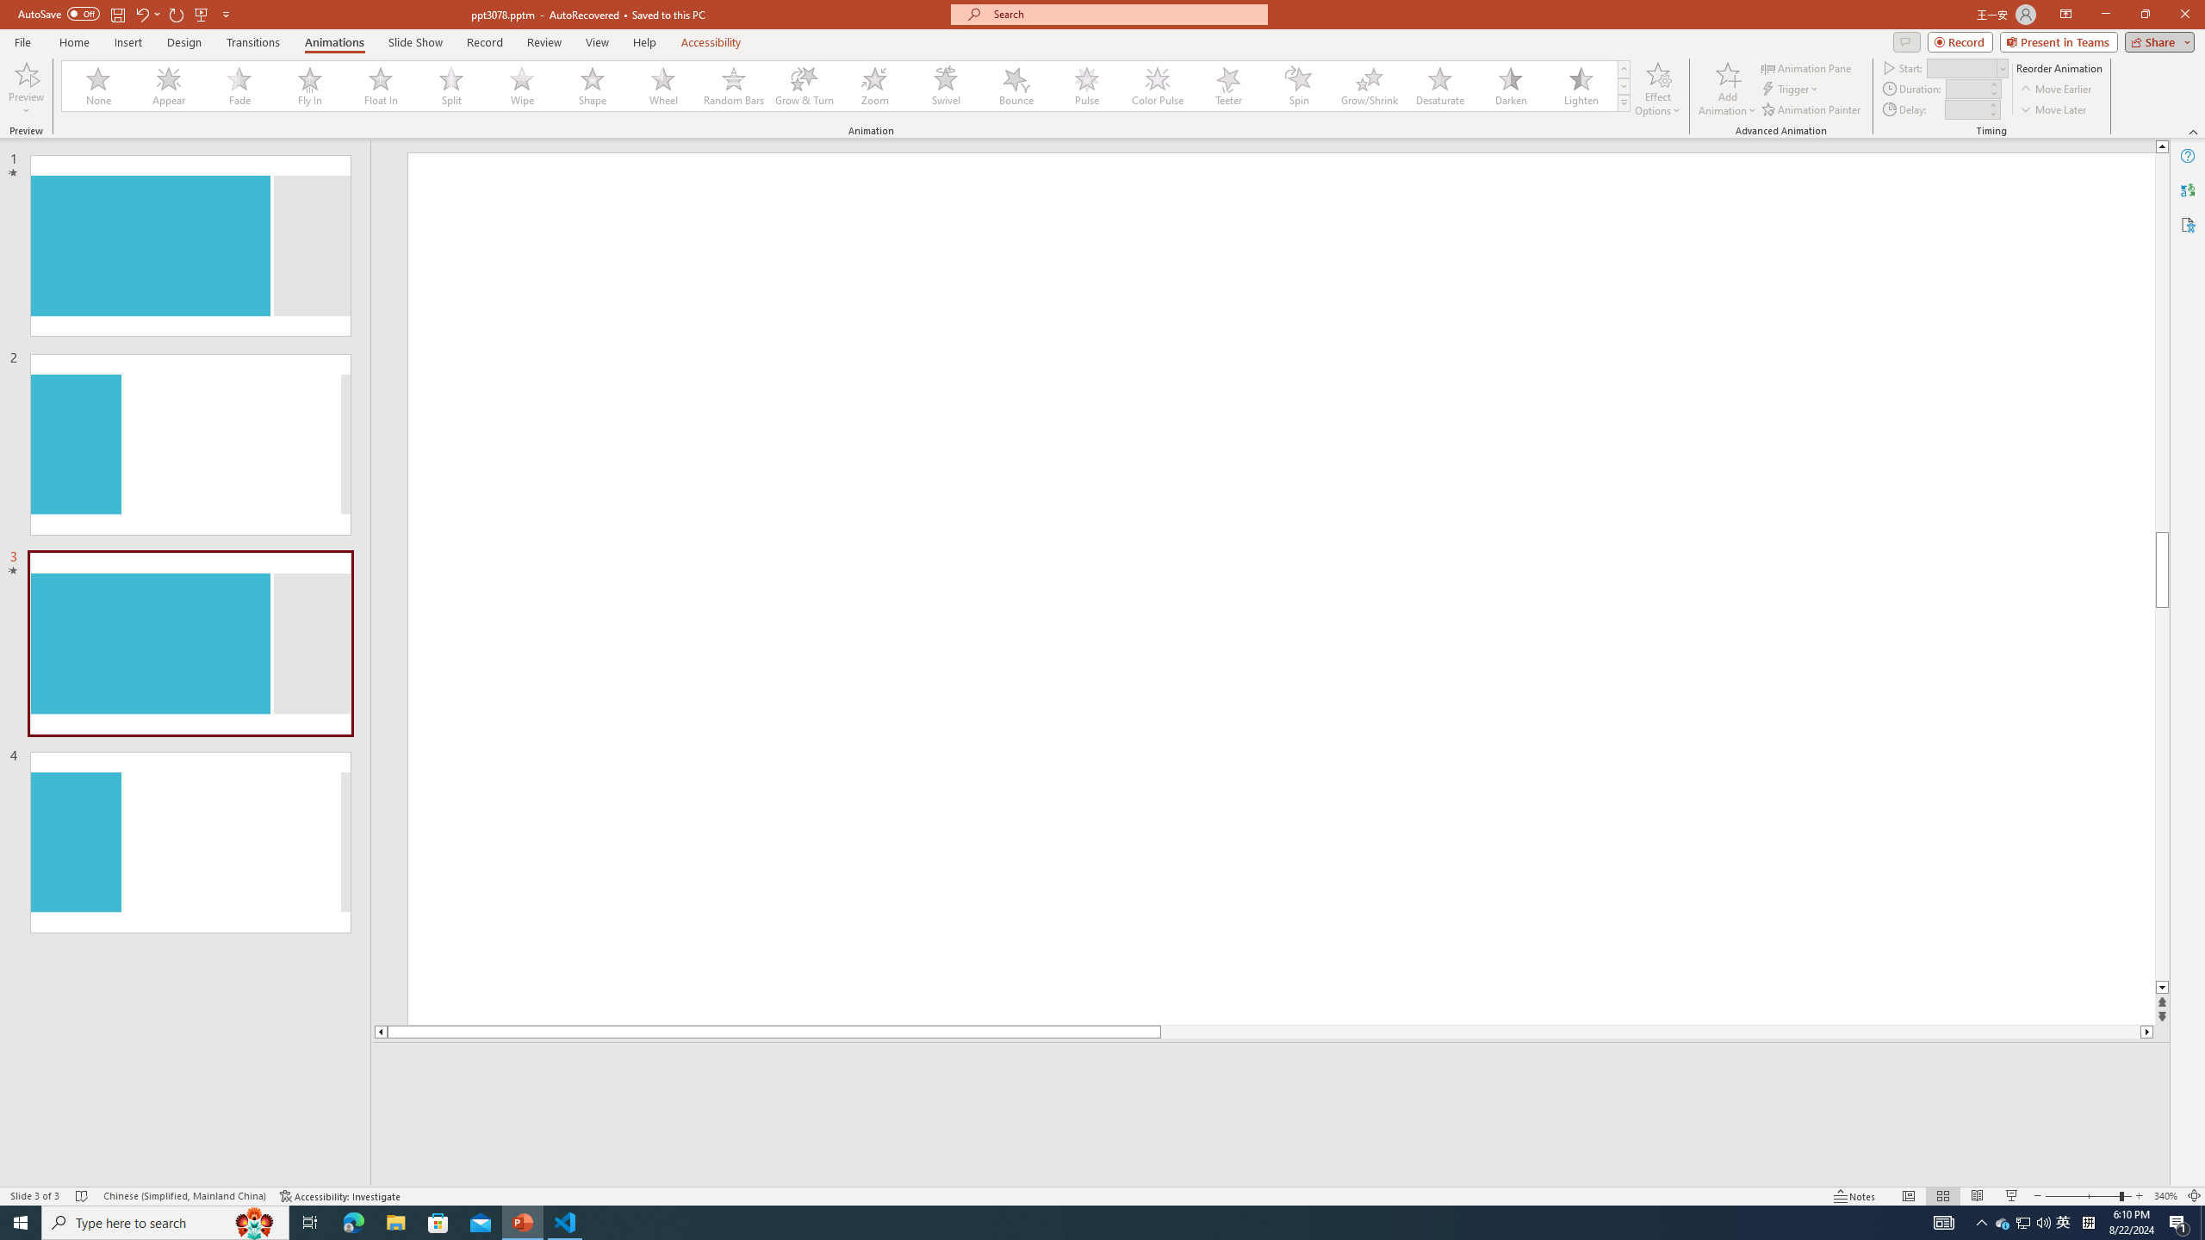 The image size is (2205, 1240). Describe the element at coordinates (734, 86) in the screenshot. I see `Random Bars` at that location.